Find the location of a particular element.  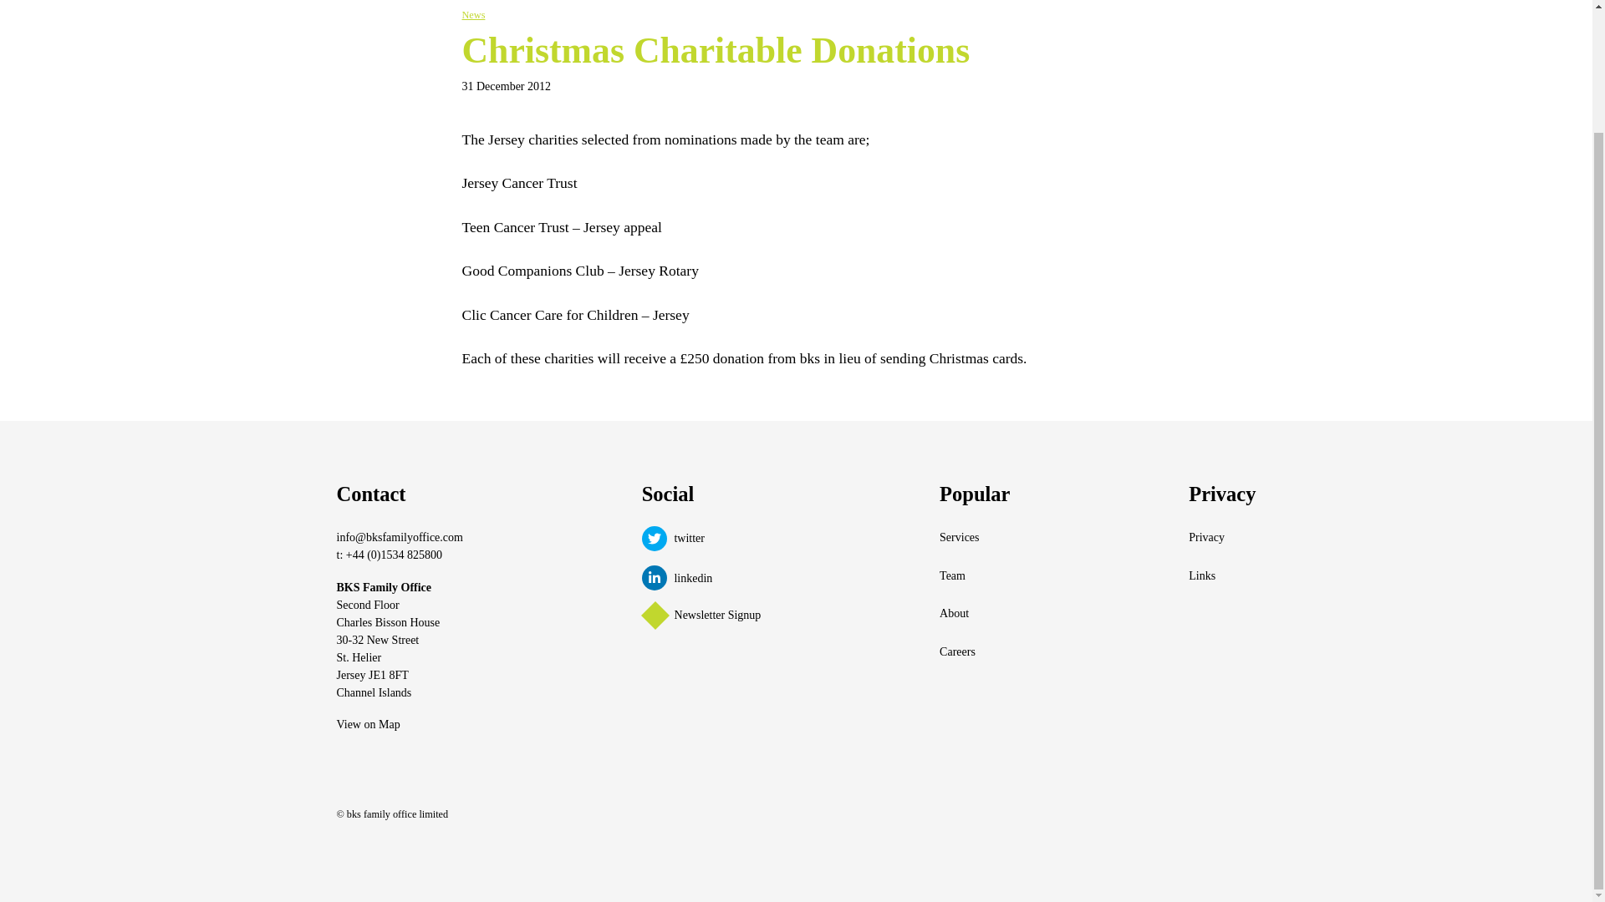

View on Map is located at coordinates (368, 723).